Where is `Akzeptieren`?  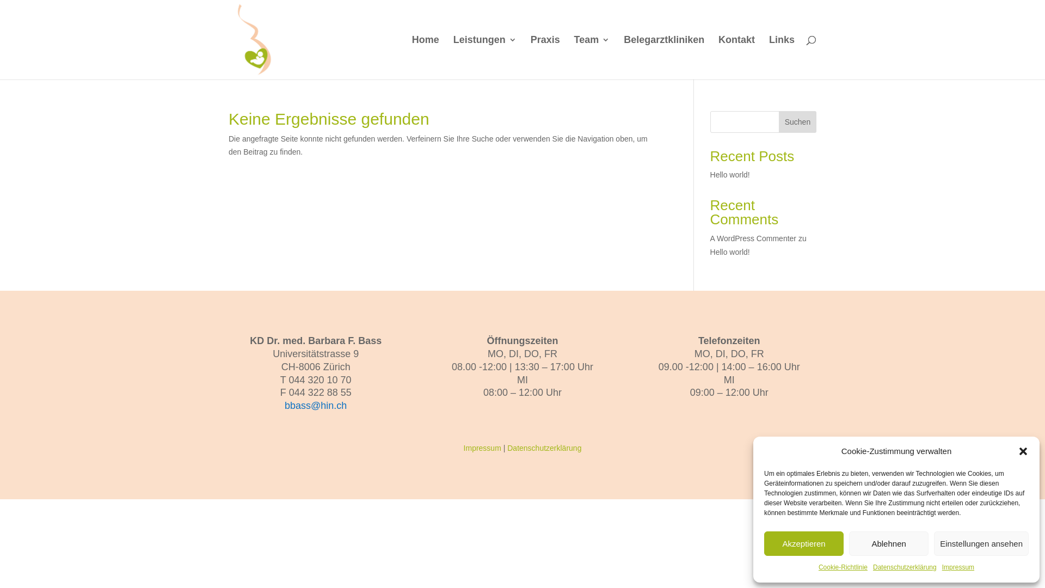 Akzeptieren is located at coordinates (804, 543).